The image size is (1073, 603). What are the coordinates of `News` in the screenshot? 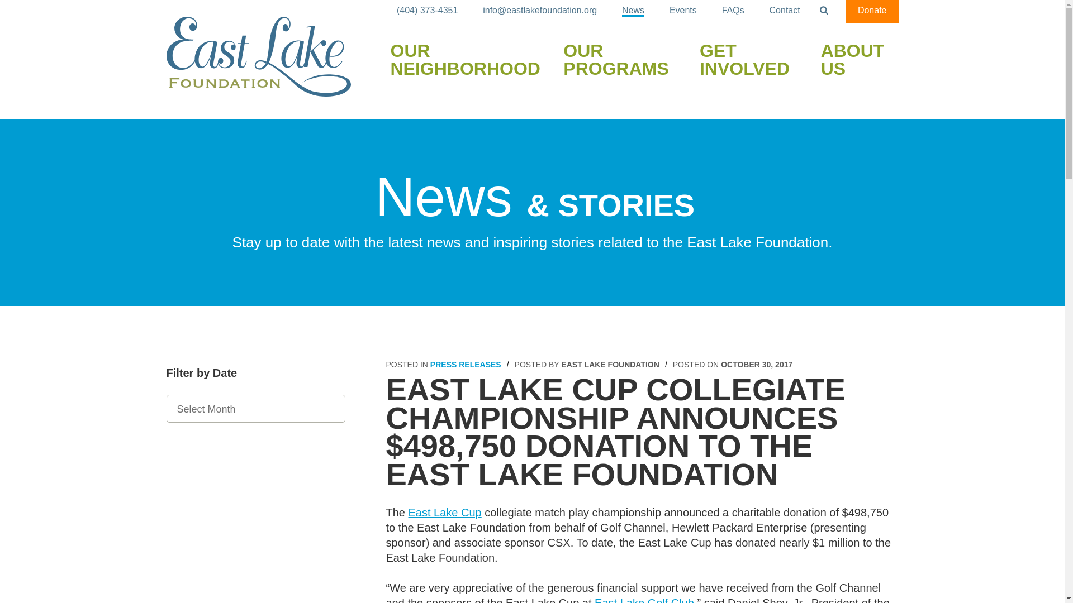 It's located at (633, 11).